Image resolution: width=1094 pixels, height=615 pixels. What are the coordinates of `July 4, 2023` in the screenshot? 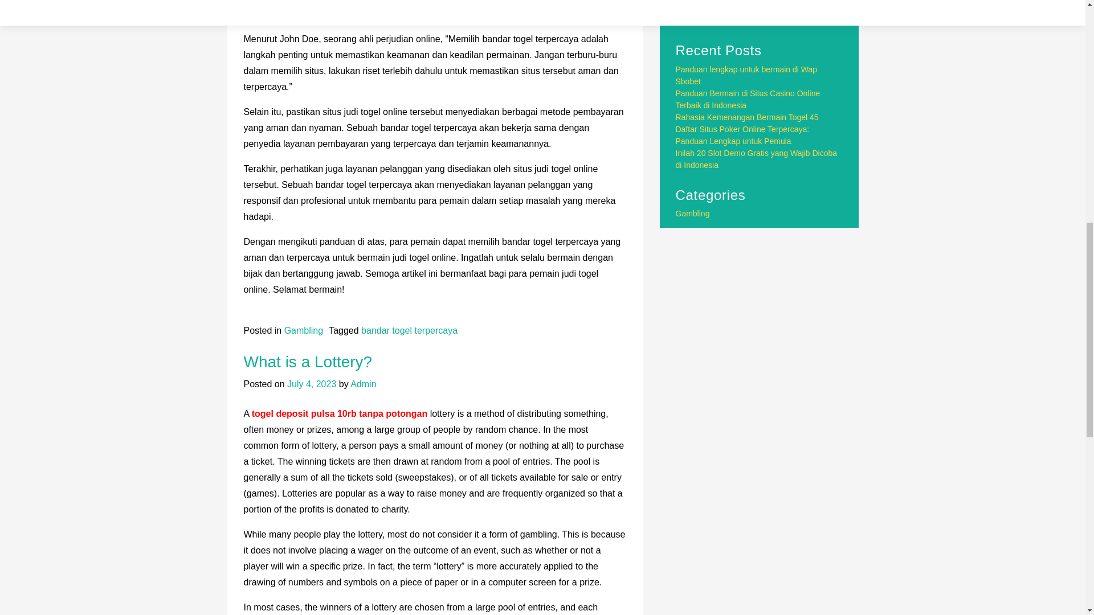 It's located at (311, 384).